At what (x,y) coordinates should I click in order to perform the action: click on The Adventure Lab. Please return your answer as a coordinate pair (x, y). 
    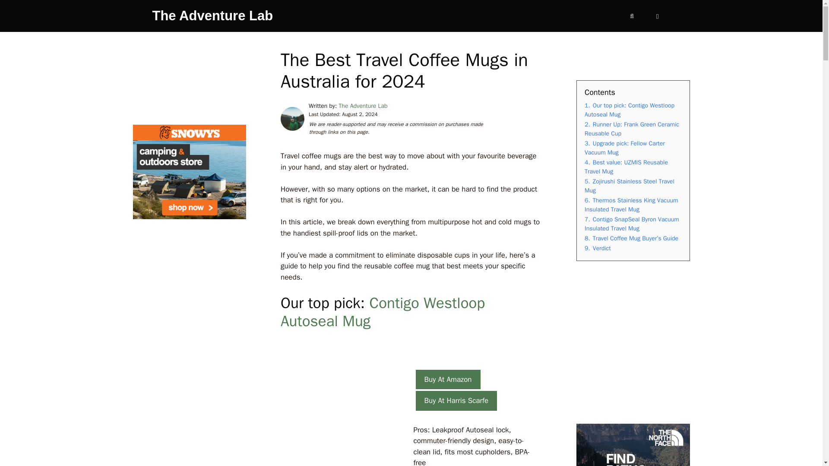
    Looking at the image, I should click on (212, 16).